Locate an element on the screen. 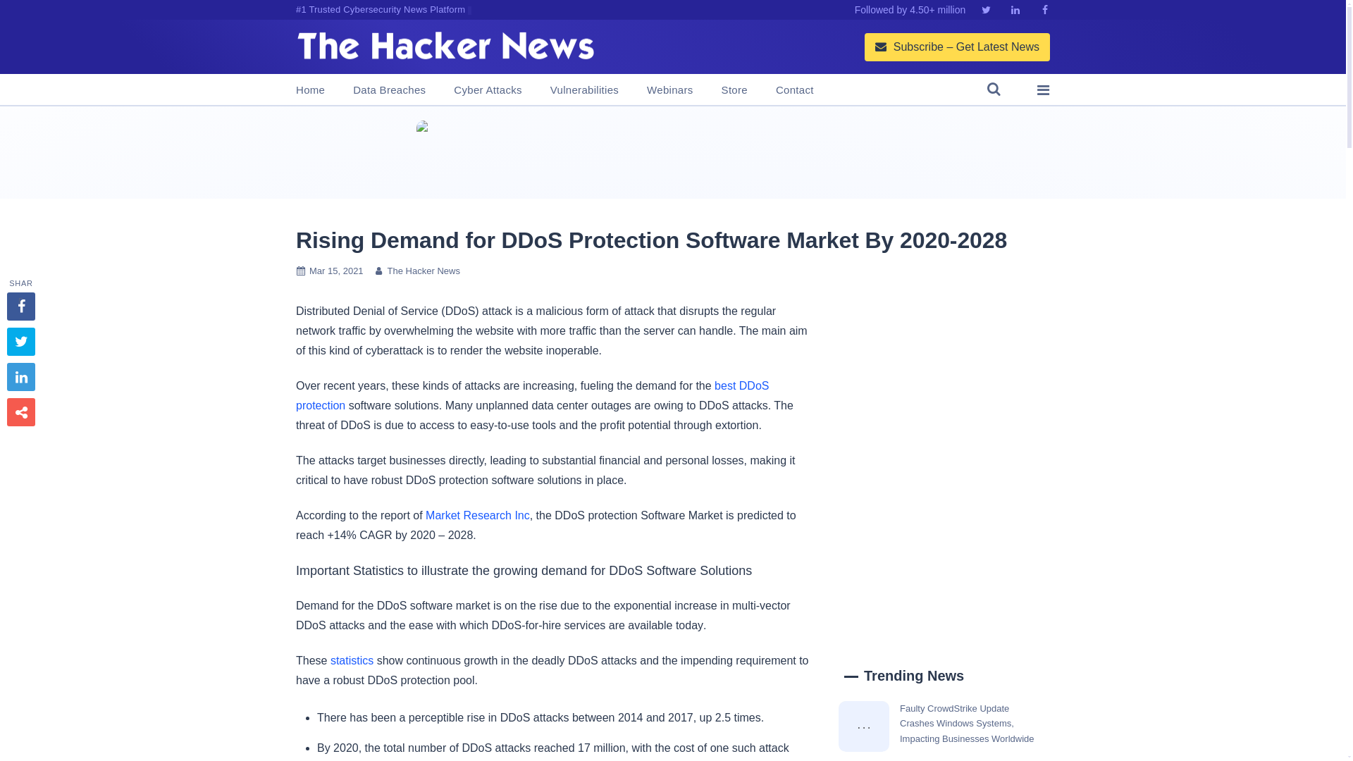  Data Breaches is located at coordinates (389, 90).